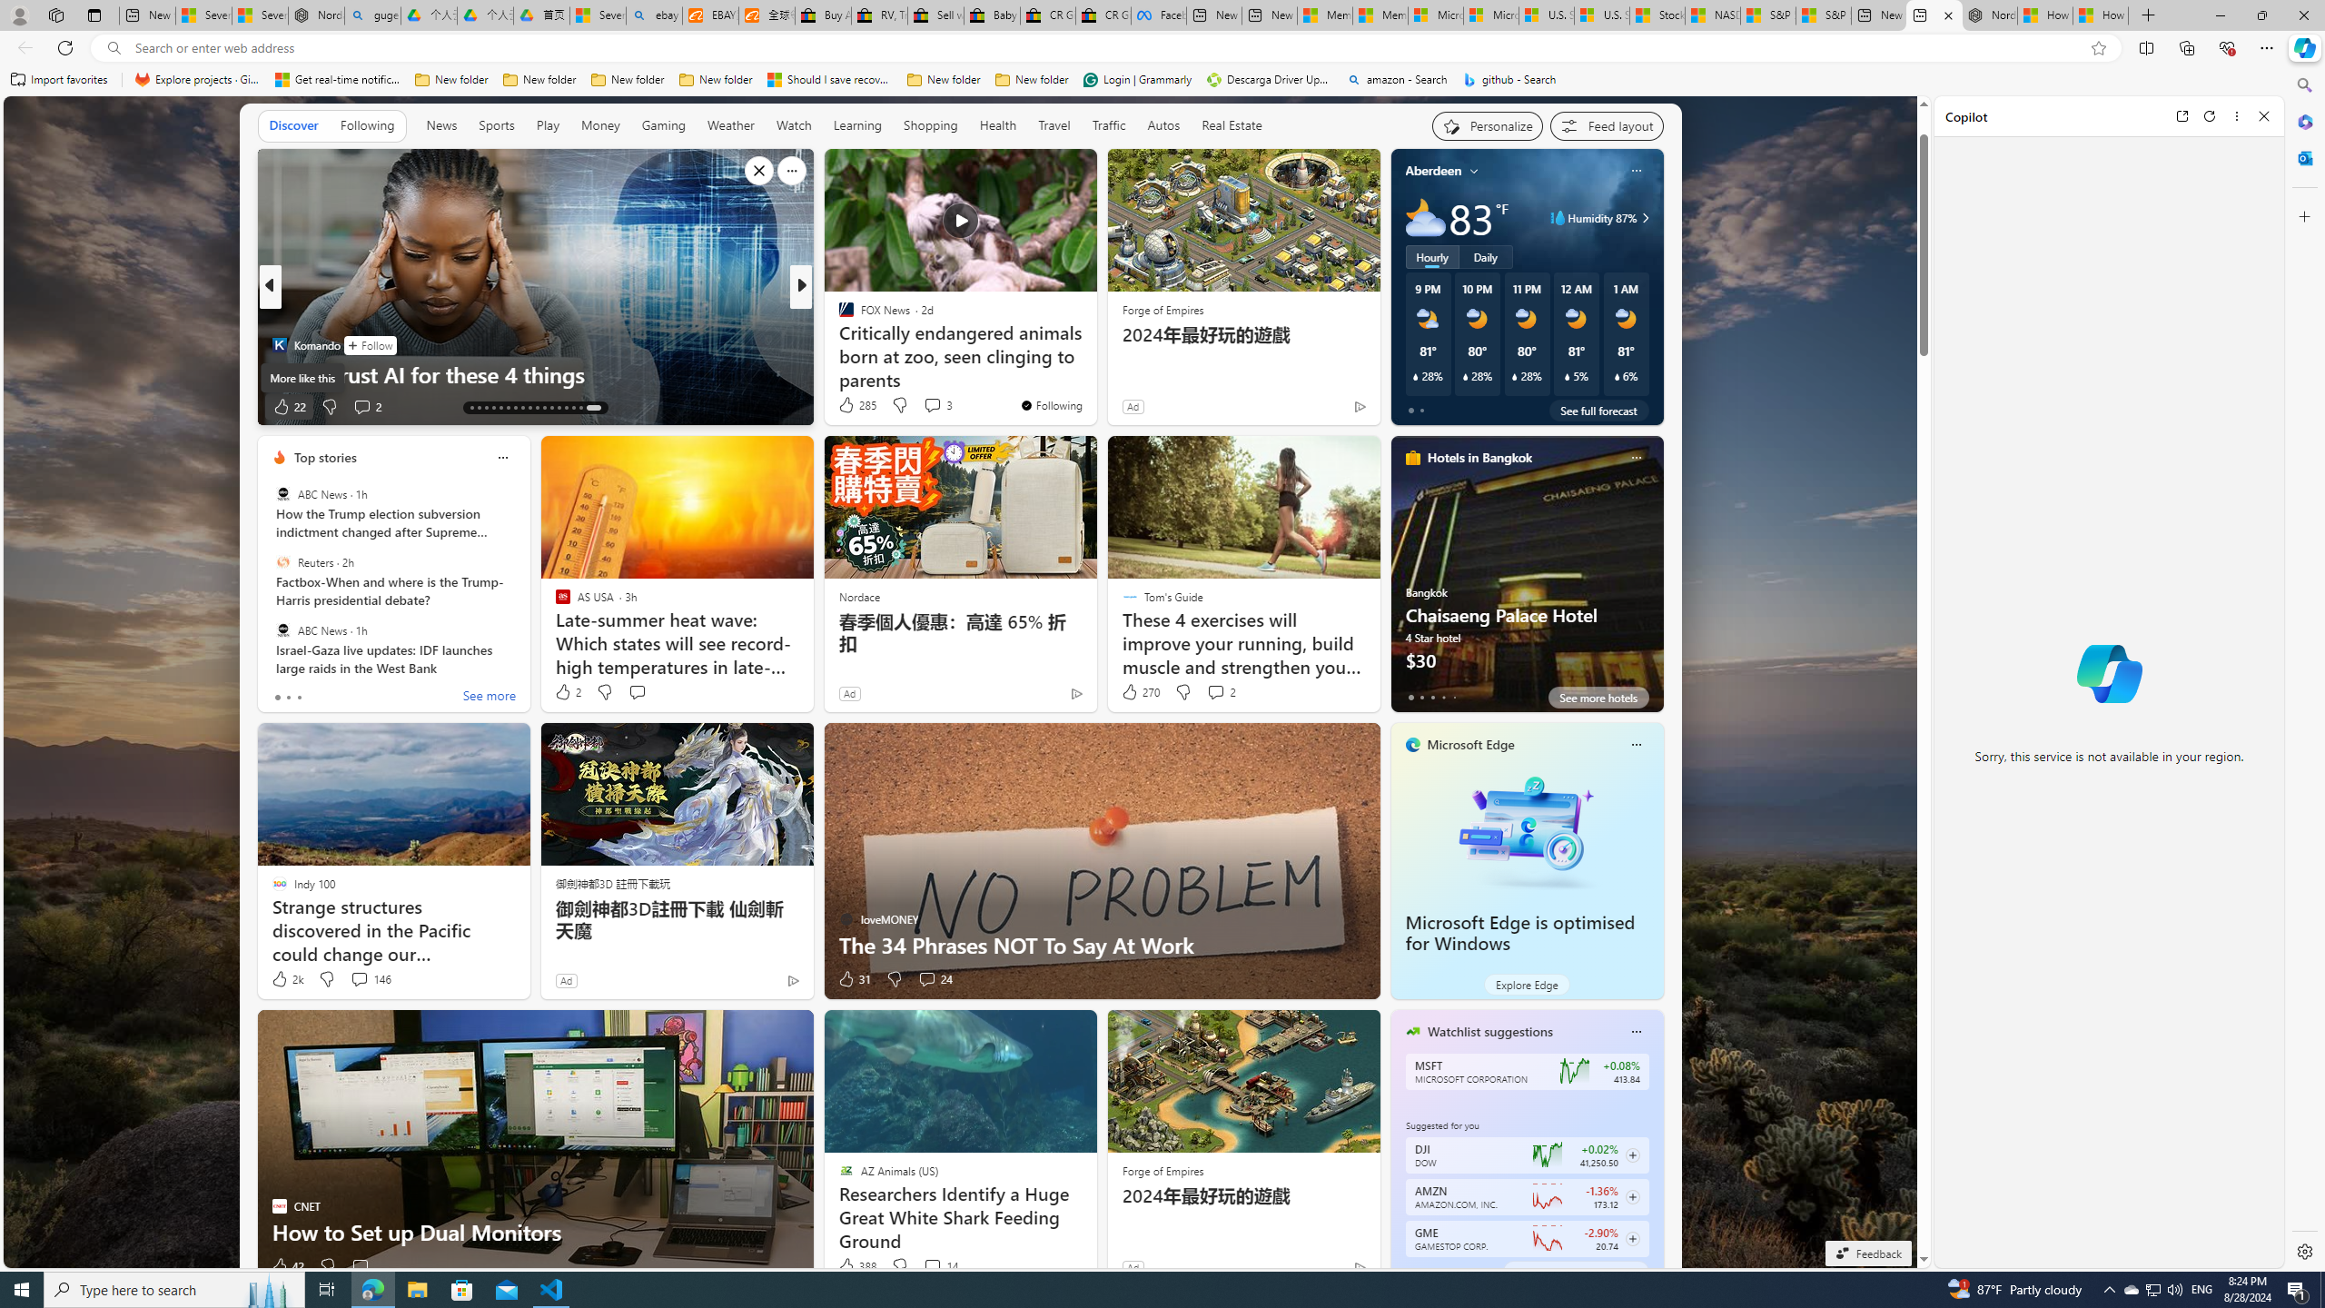 This screenshot has width=2325, height=1308. What do you see at coordinates (508, 408) in the screenshot?
I see `AutomationID: tab-18` at bounding box center [508, 408].